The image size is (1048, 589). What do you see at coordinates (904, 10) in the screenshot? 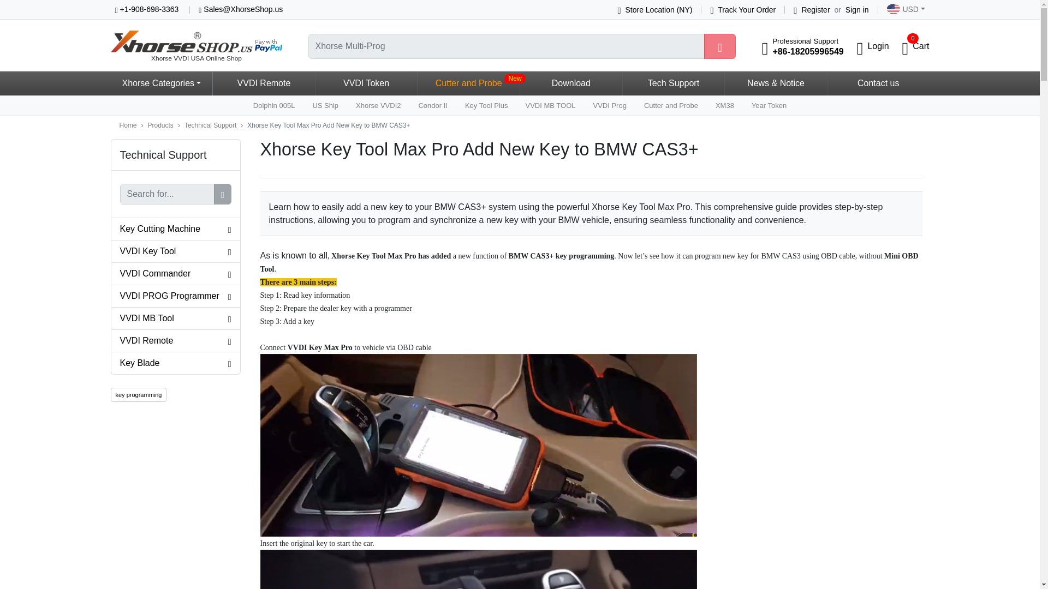
I see `Xhorse Categories` at bounding box center [904, 10].